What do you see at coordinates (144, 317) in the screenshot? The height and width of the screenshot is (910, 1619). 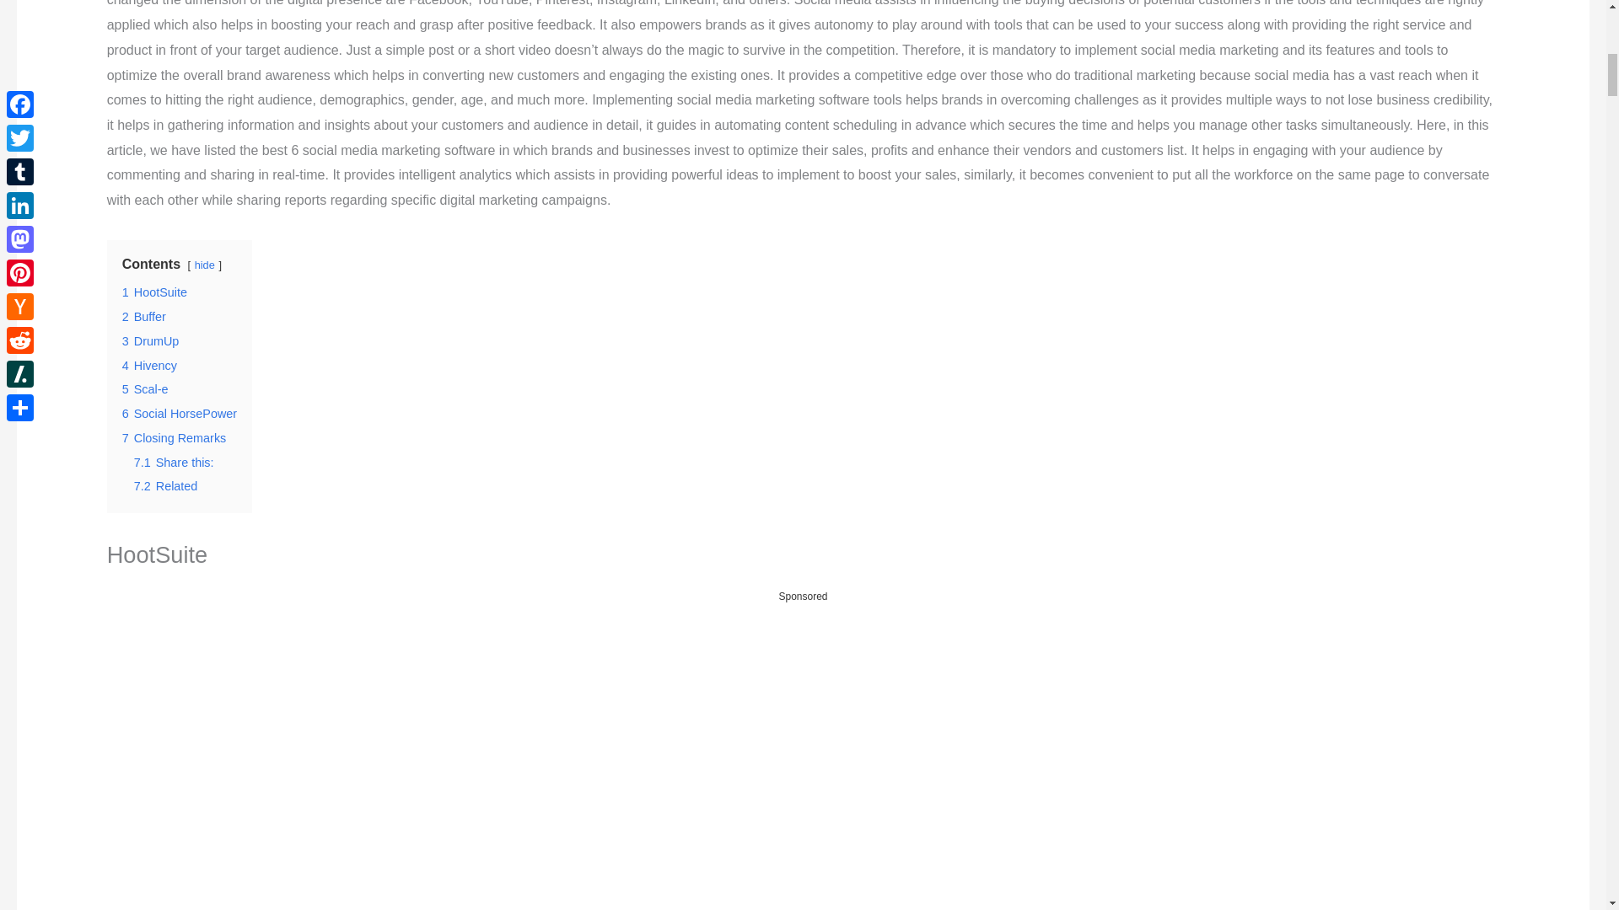 I see `2 Buffer` at bounding box center [144, 317].